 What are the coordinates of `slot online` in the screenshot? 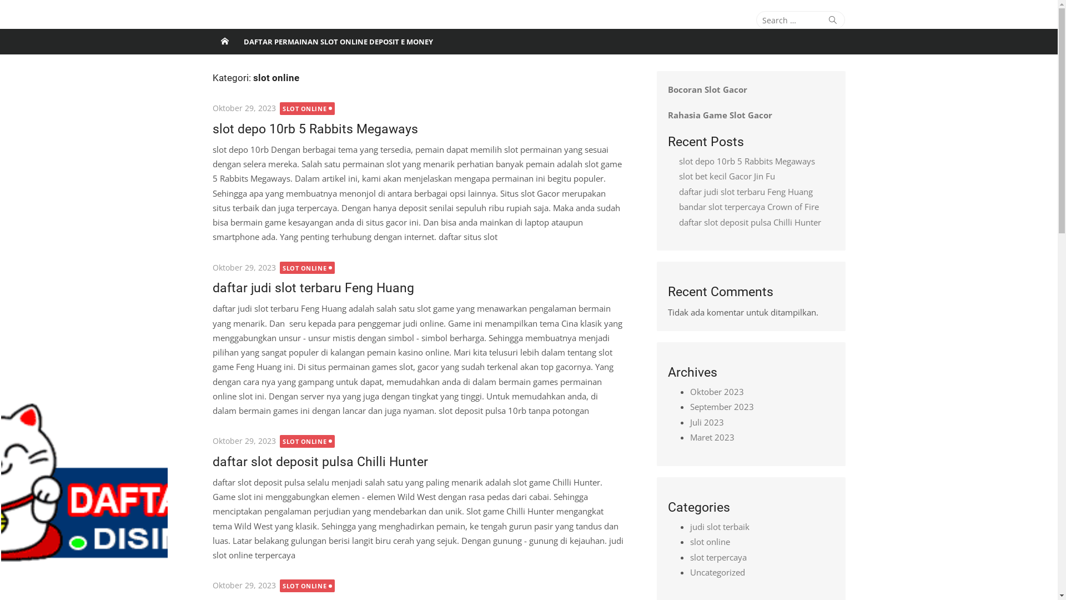 It's located at (710, 542).